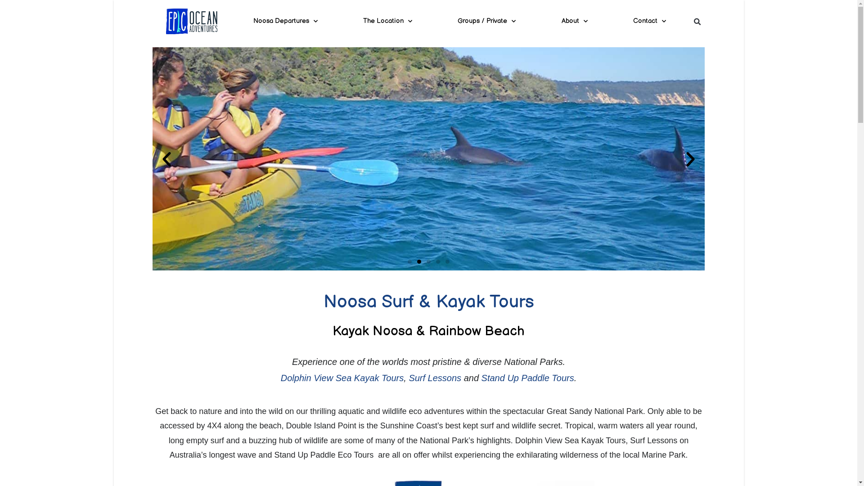 This screenshot has width=864, height=486. Describe the element at coordinates (373, 331) in the screenshot. I see `Kayak Noosa` at that location.